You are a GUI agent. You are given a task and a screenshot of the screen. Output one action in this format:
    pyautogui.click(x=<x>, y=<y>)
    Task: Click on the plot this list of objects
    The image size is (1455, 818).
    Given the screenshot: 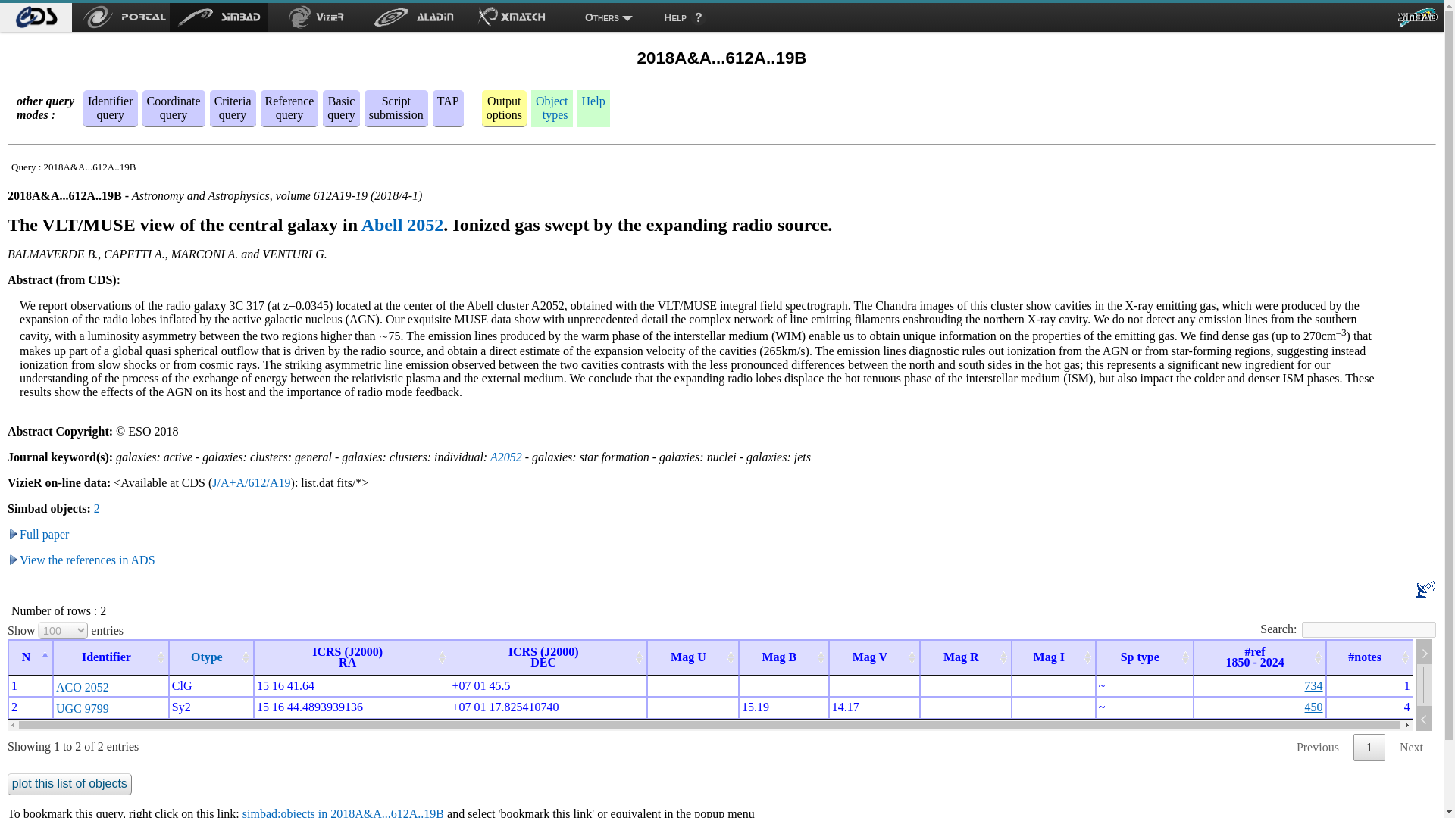 What is the action you would take?
    pyautogui.click(x=70, y=784)
    